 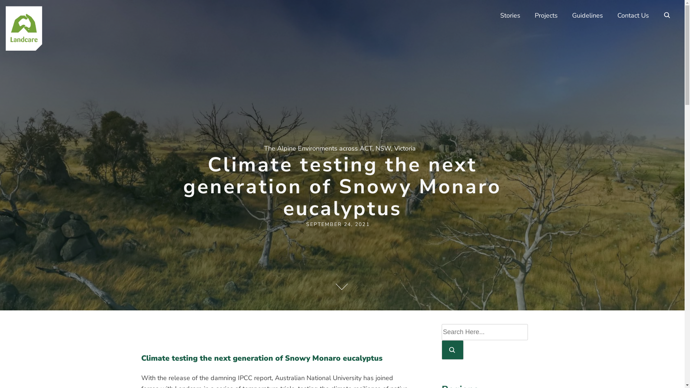 What do you see at coordinates (338, 224) in the screenshot?
I see `SEPTEMBER 24, 2021` at bounding box center [338, 224].